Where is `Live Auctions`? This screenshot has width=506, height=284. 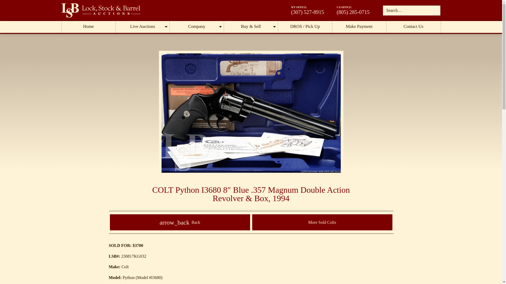
Live Auctions is located at coordinates (143, 27).